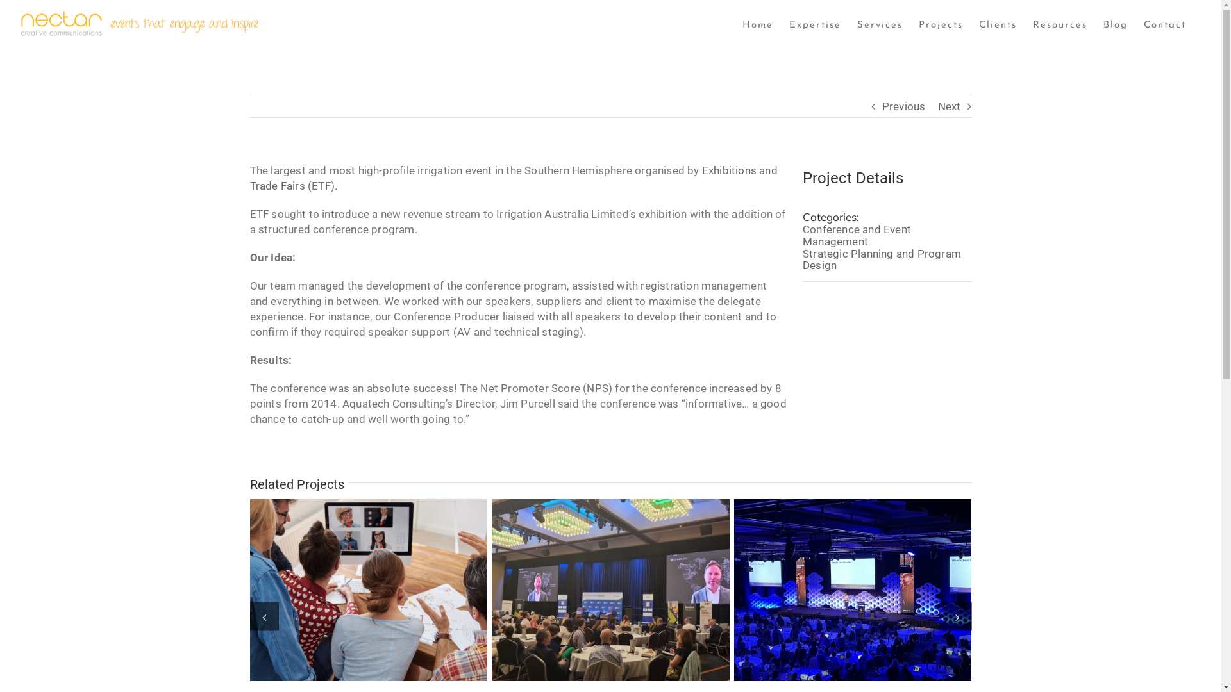  I want to click on Next, so click(950, 106).